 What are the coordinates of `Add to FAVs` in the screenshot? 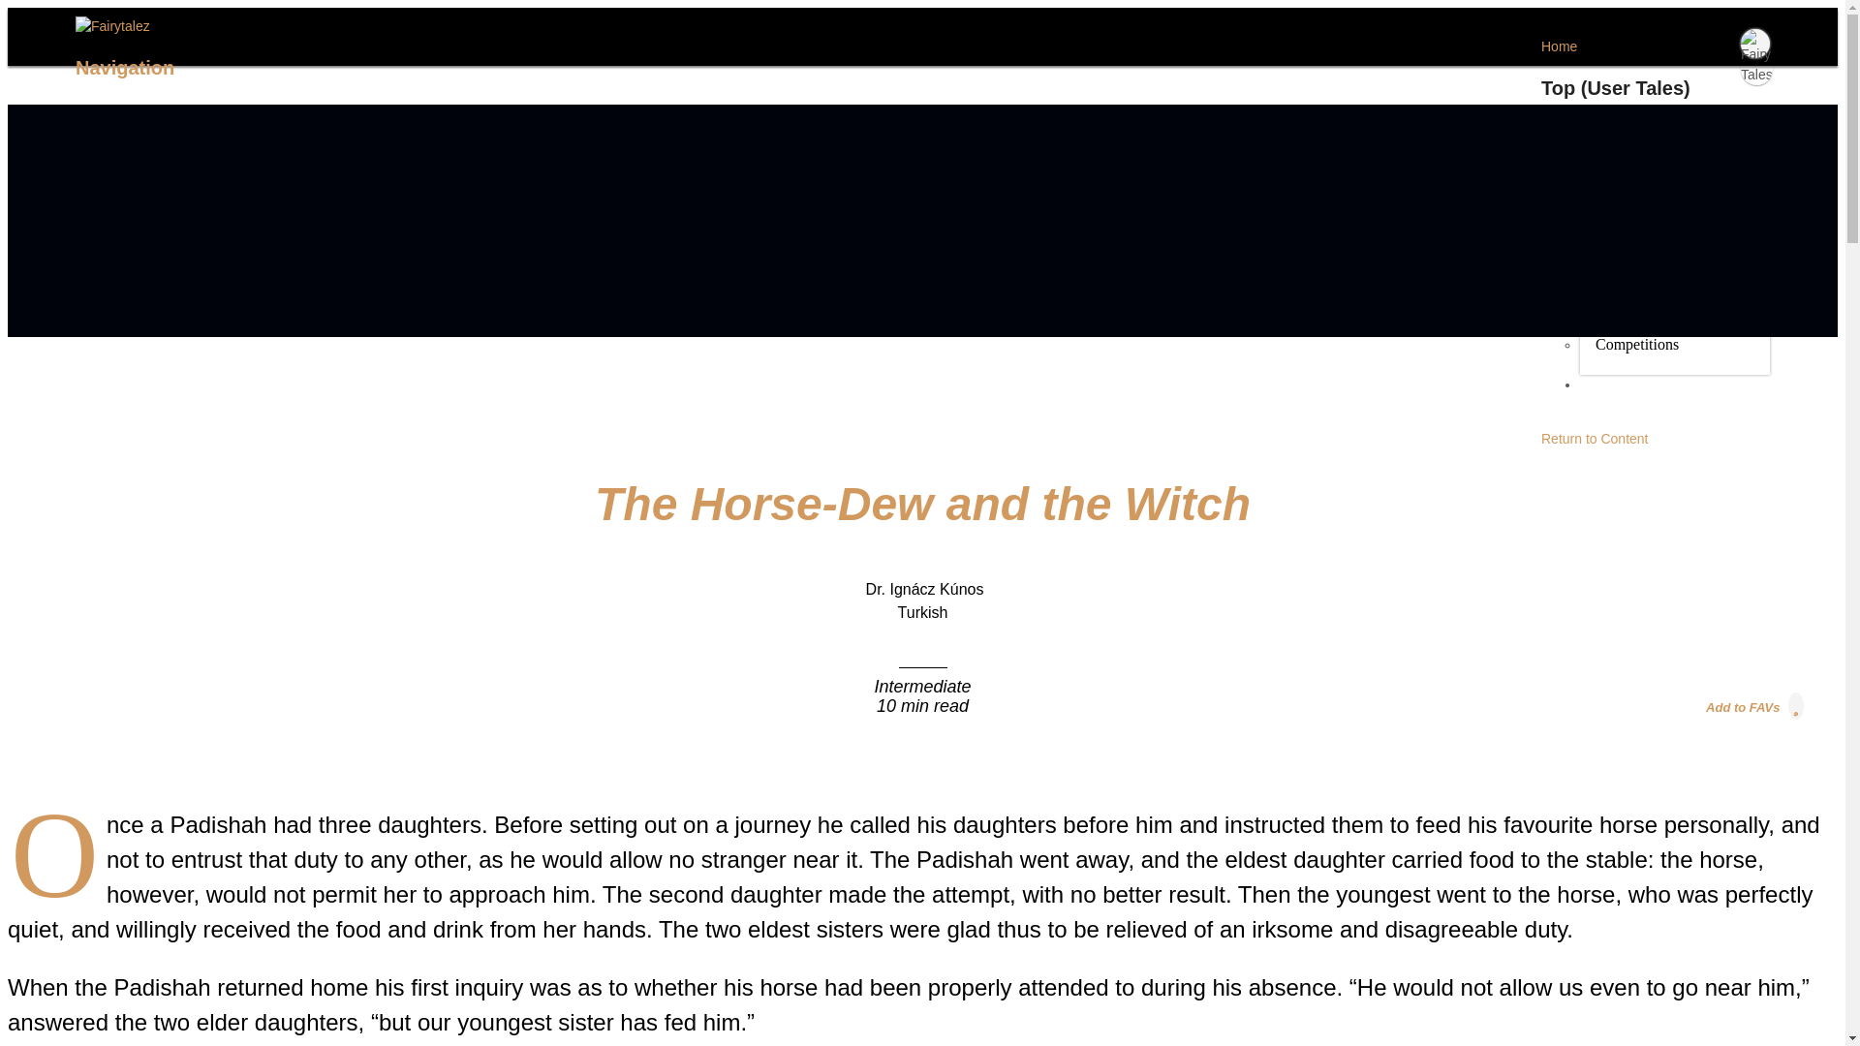 It's located at (1755, 705).